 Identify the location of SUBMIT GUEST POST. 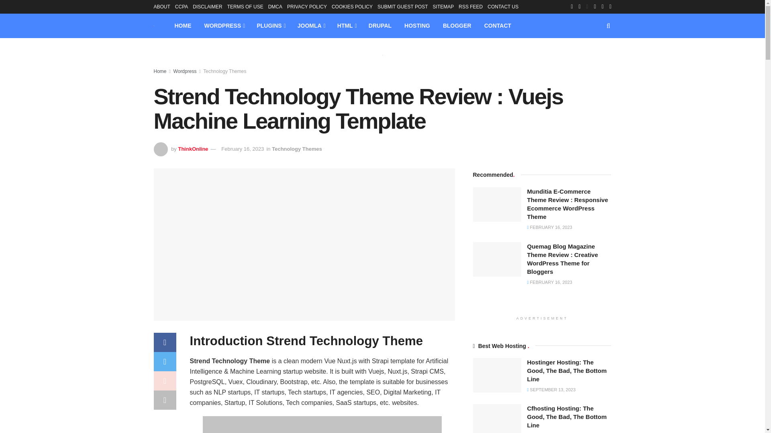
(402, 6).